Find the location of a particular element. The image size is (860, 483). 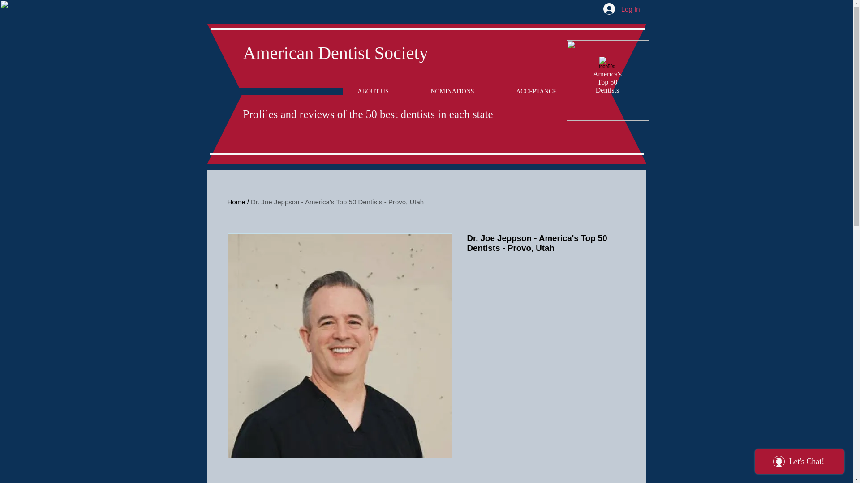

NOMINATIONS is located at coordinates (452, 91).